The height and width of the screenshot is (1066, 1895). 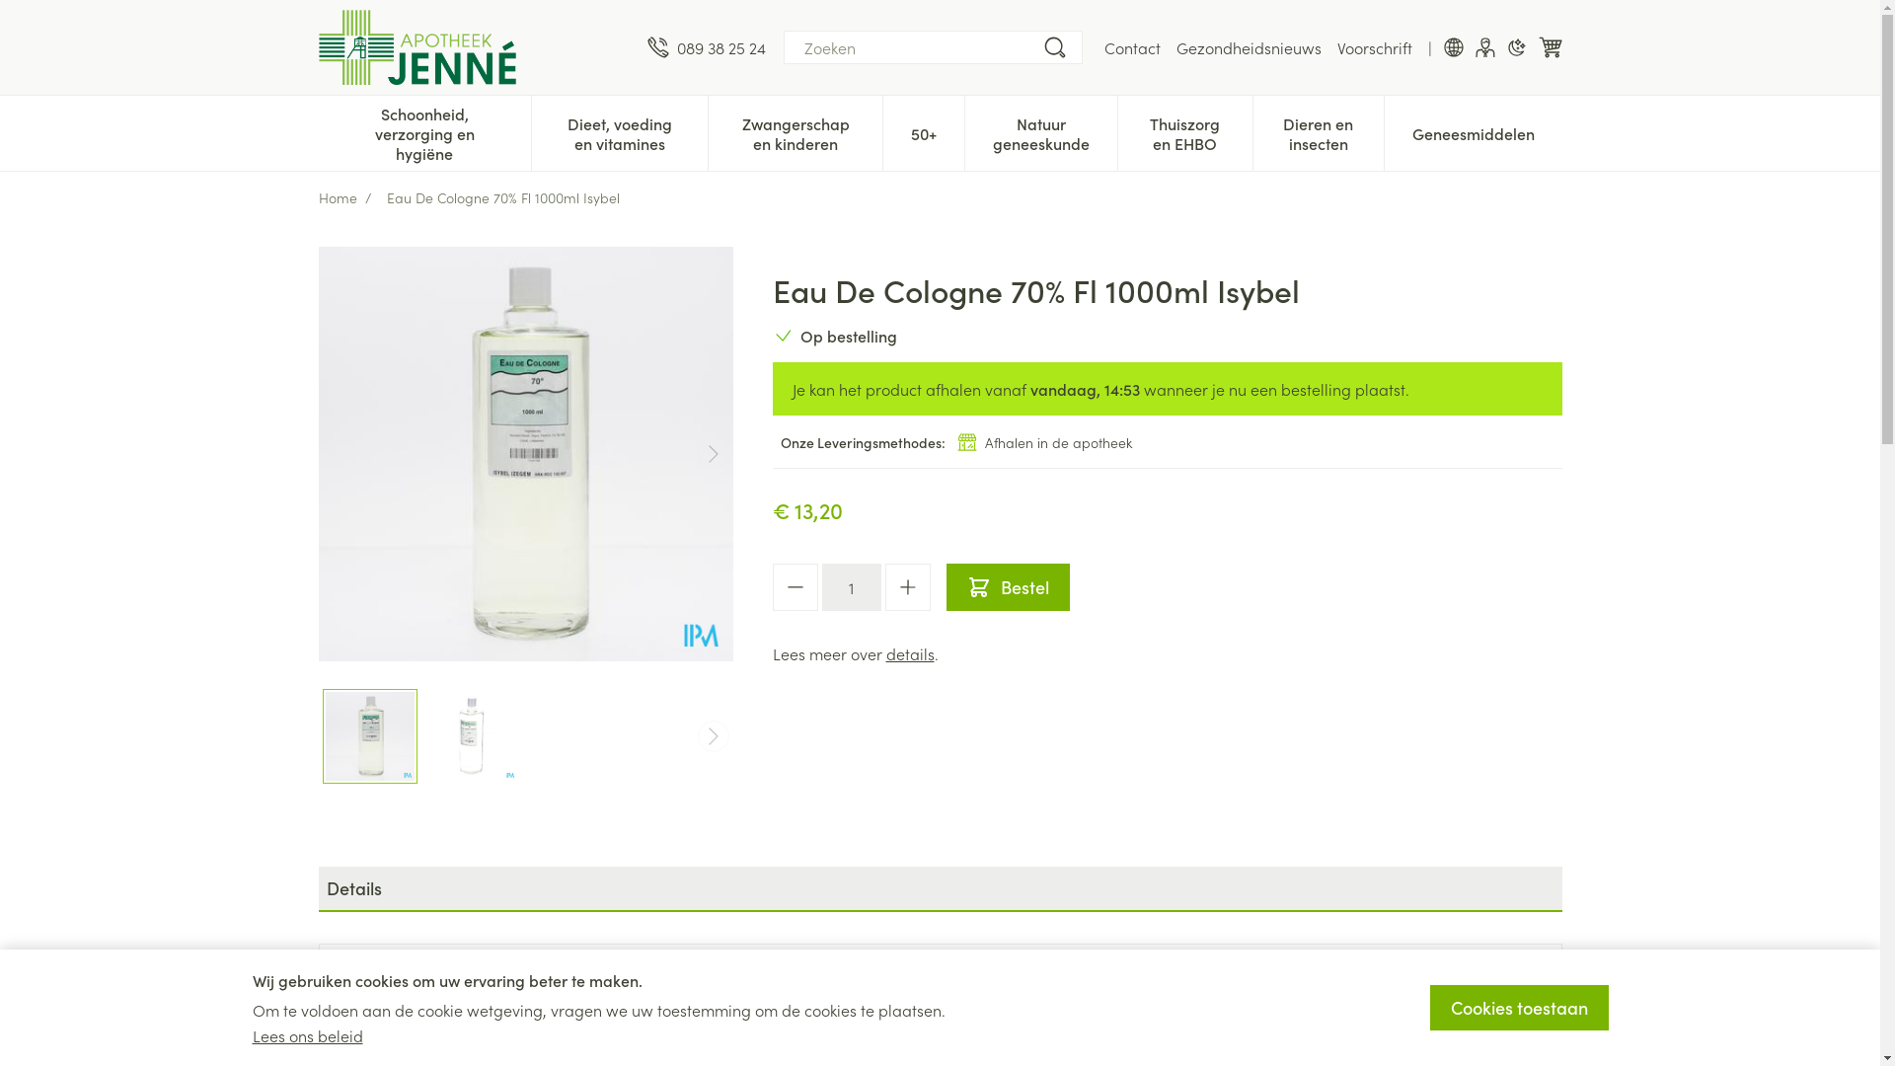 What do you see at coordinates (707, 47) in the screenshot?
I see `089 38 25 24` at bounding box center [707, 47].